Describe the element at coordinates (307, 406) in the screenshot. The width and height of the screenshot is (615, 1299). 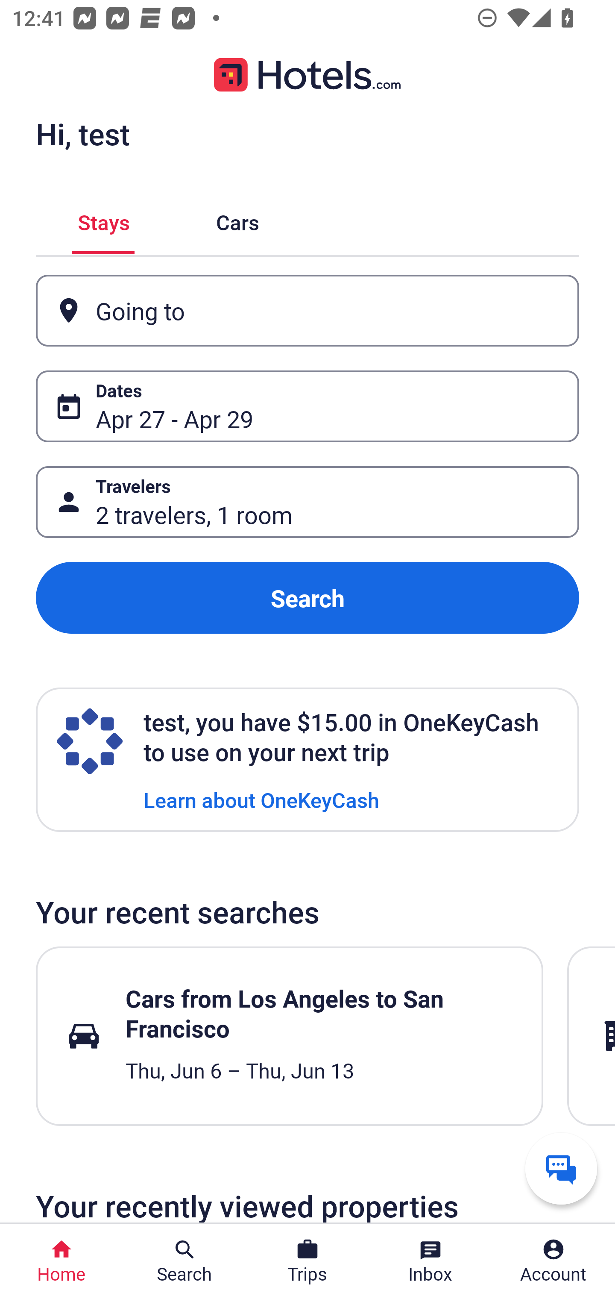
I see `Dates Button Apr 27 - Apr 29` at that location.